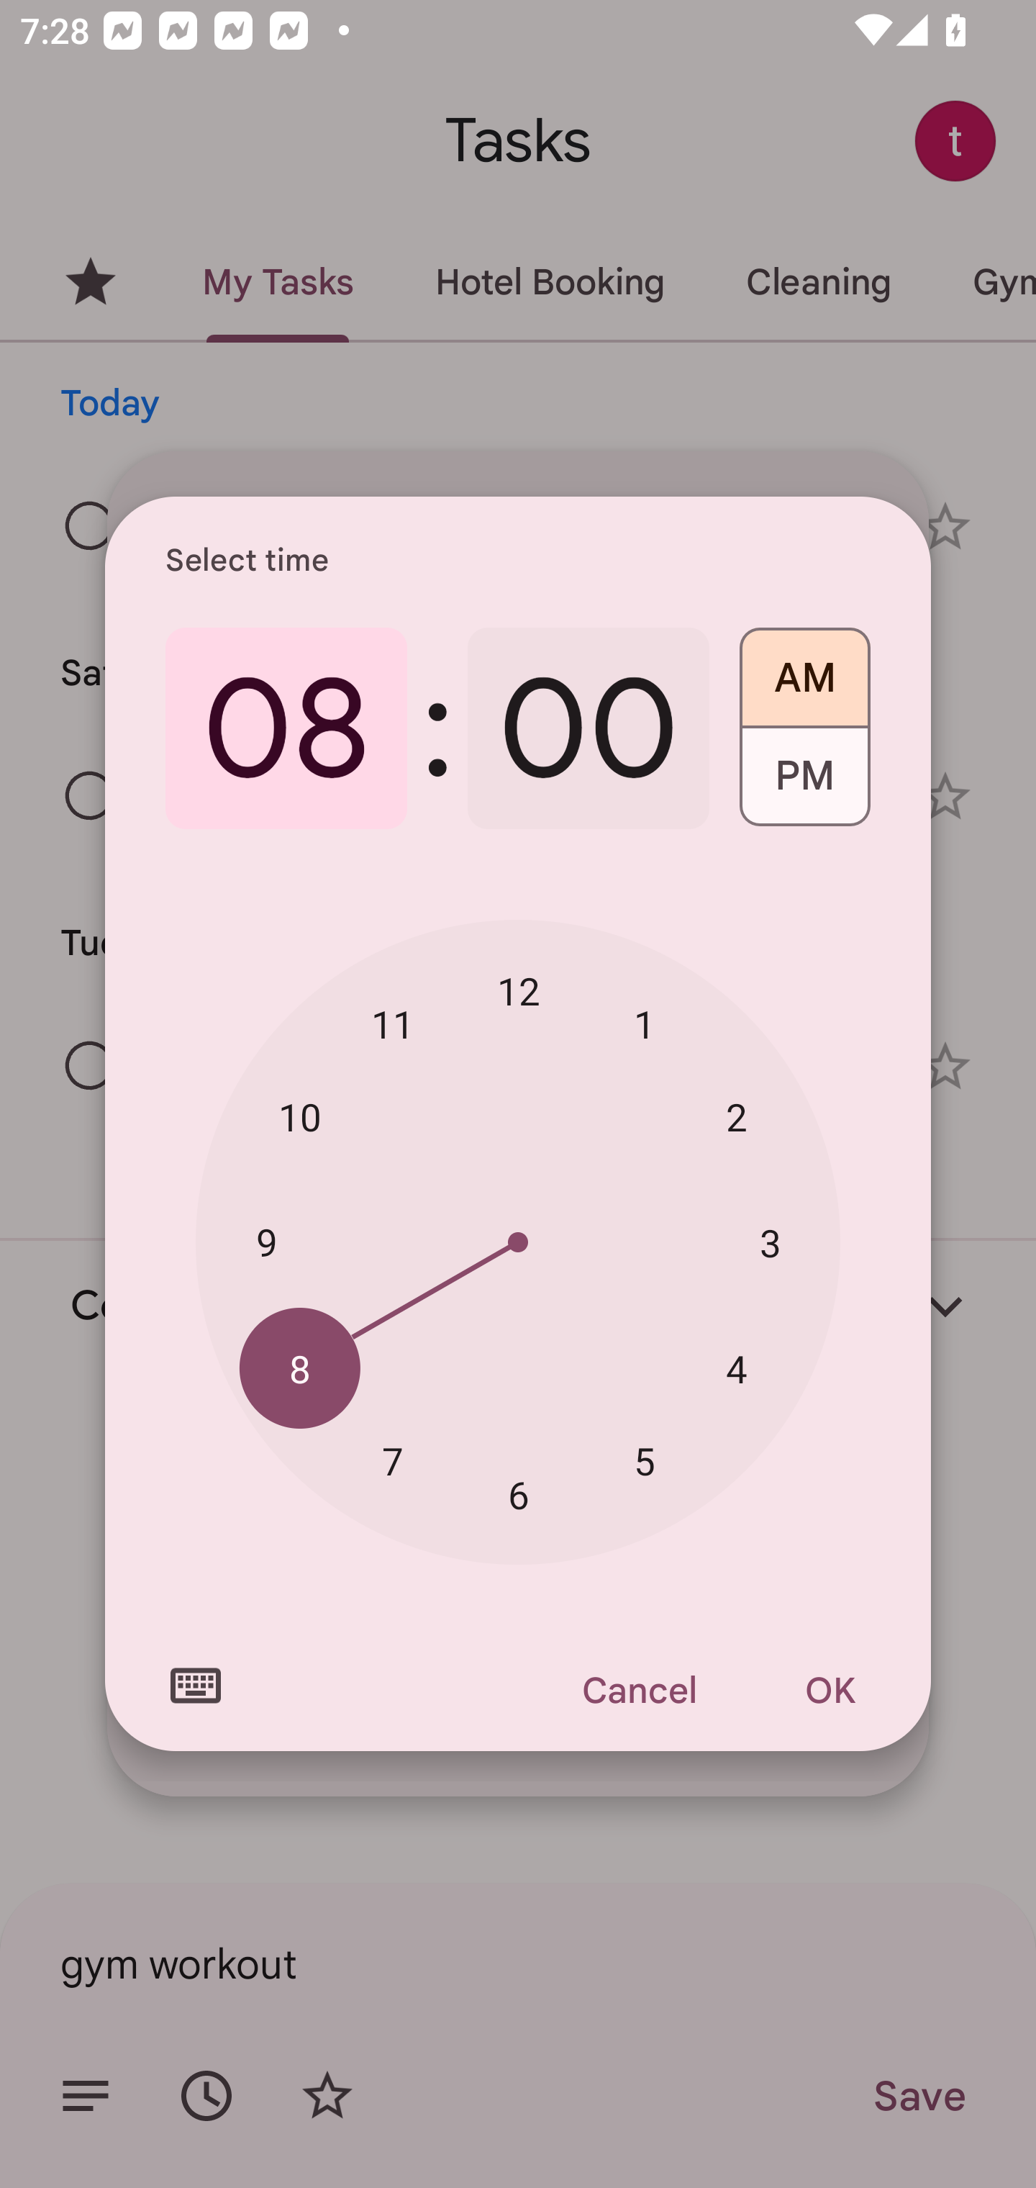  What do you see at coordinates (299, 1117) in the screenshot?
I see `10 10 o'clock` at bounding box center [299, 1117].